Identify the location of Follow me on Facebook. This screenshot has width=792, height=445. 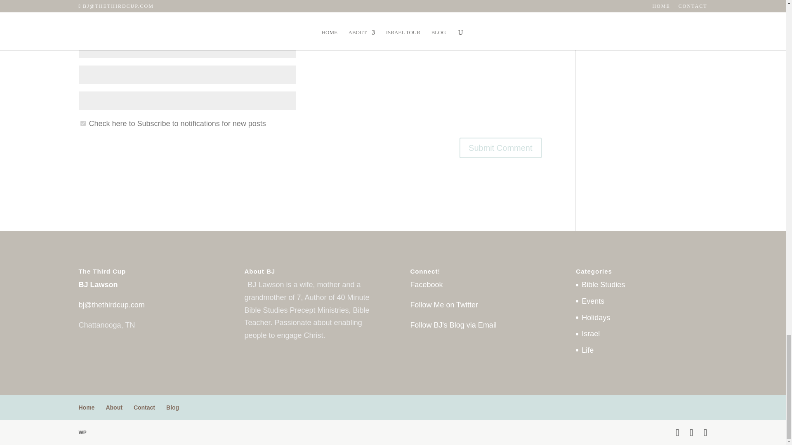
(427, 284).